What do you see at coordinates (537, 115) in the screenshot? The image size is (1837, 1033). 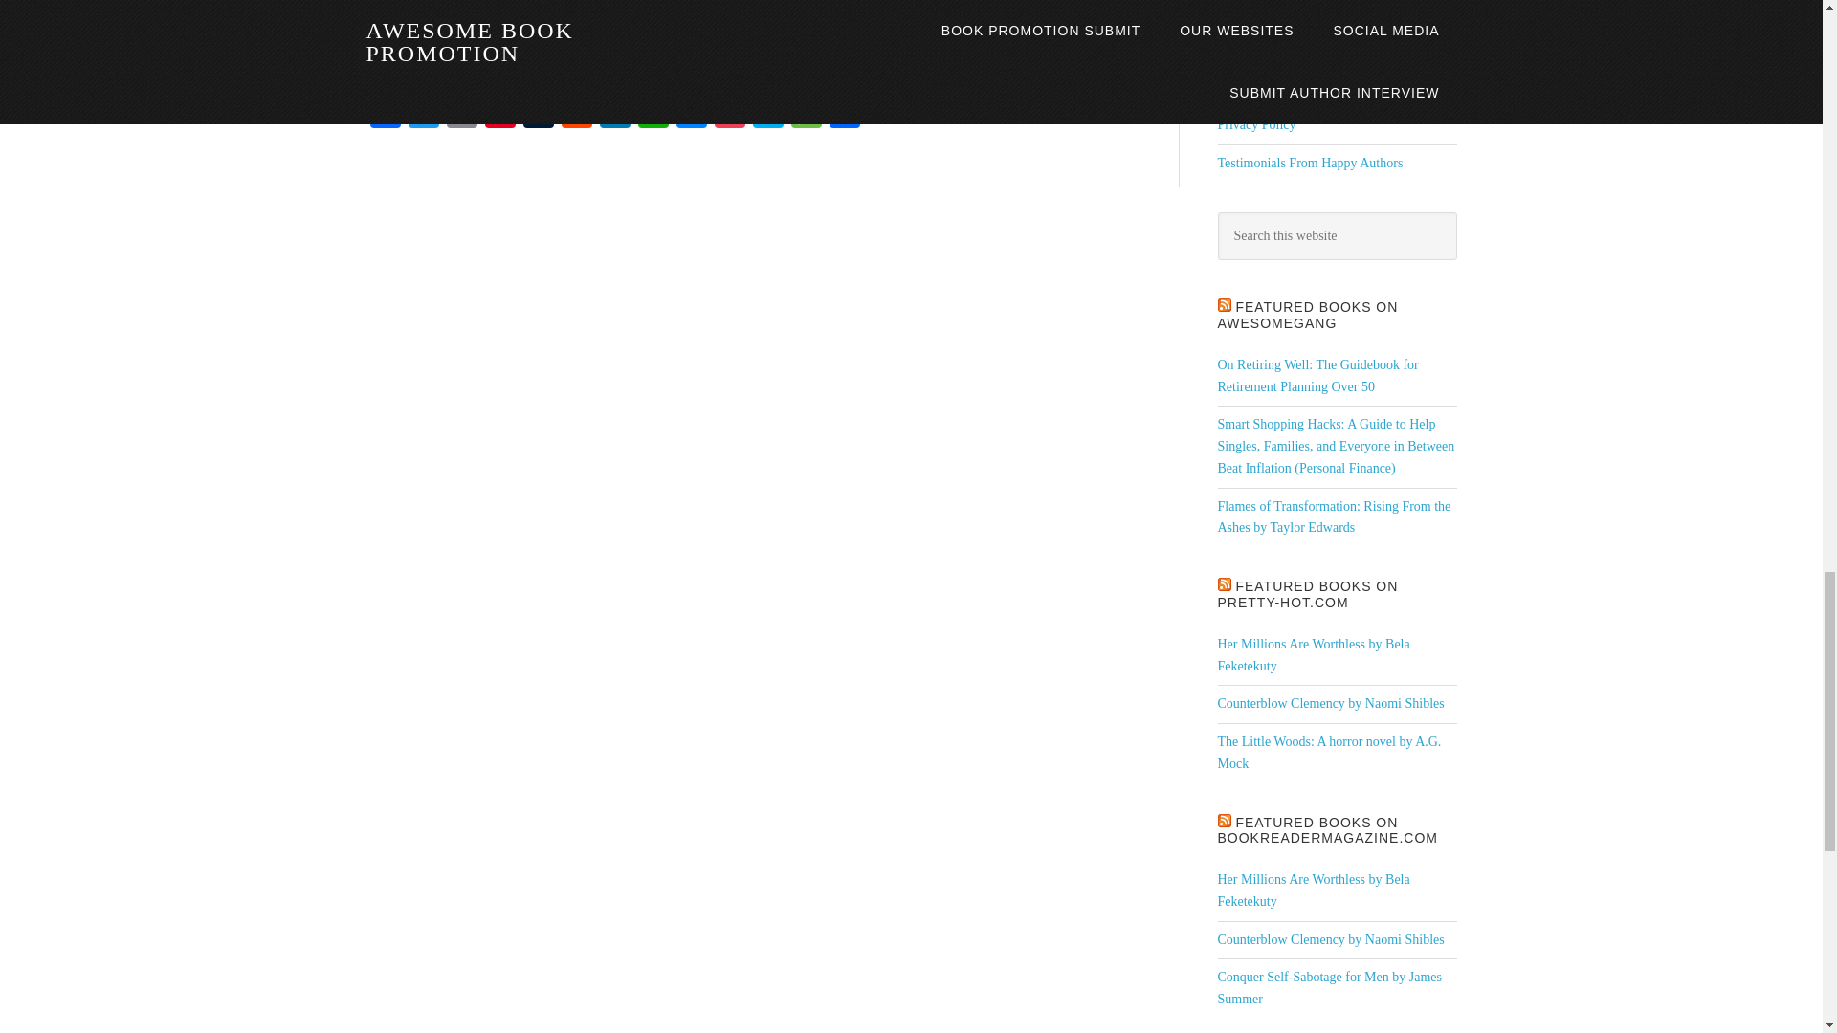 I see `Tumblr` at bounding box center [537, 115].